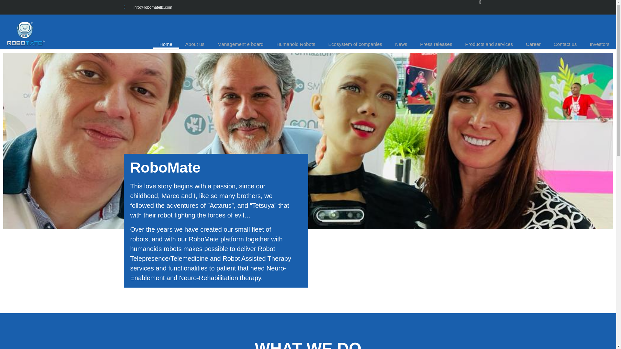  I want to click on Management e board, so click(241, 44).